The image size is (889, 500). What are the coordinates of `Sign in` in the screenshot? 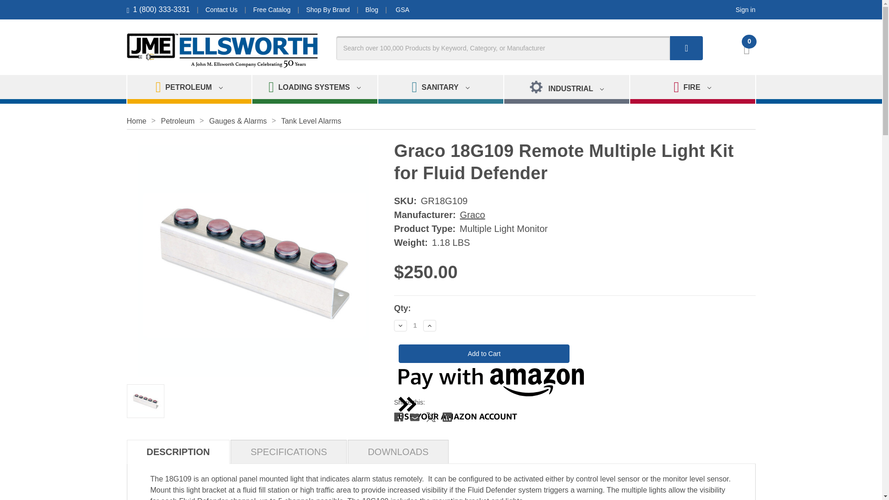 It's located at (745, 9).